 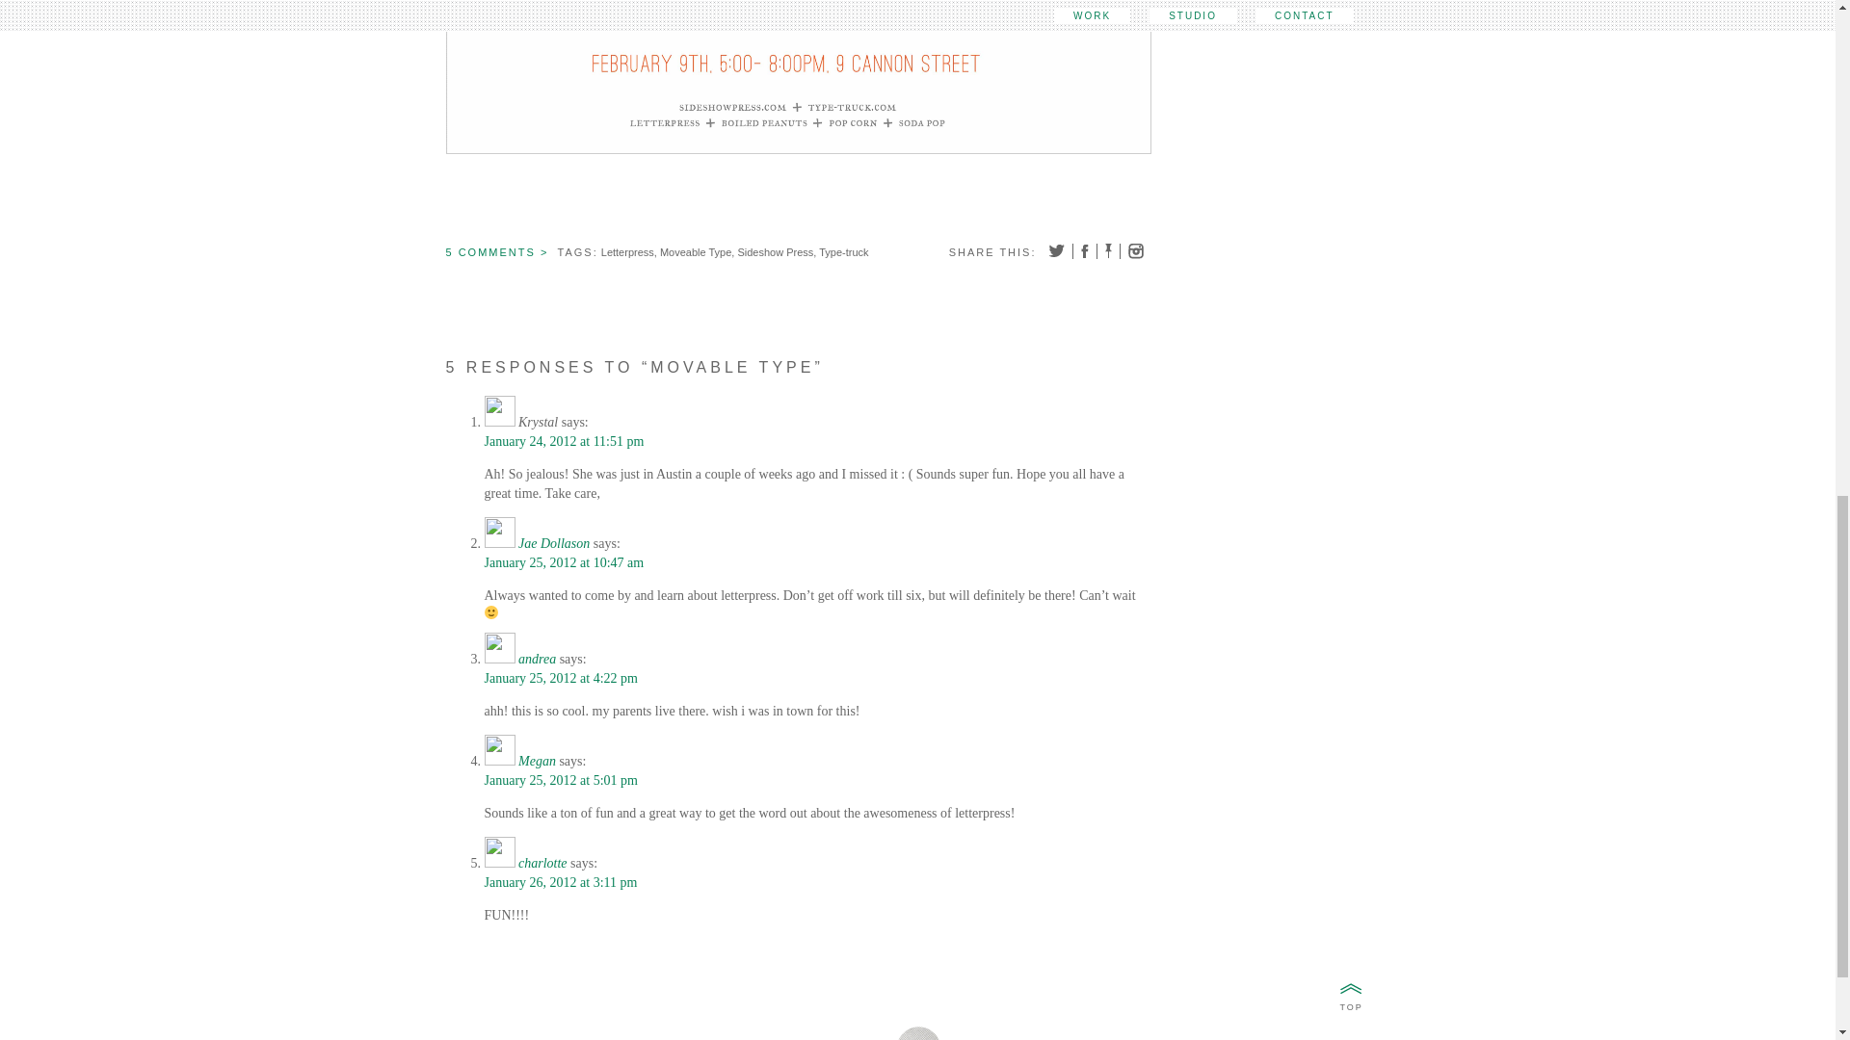 What do you see at coordinates (628, 251) in the screenshot?
I see `Letterpress` at bounding box center [628, 251].